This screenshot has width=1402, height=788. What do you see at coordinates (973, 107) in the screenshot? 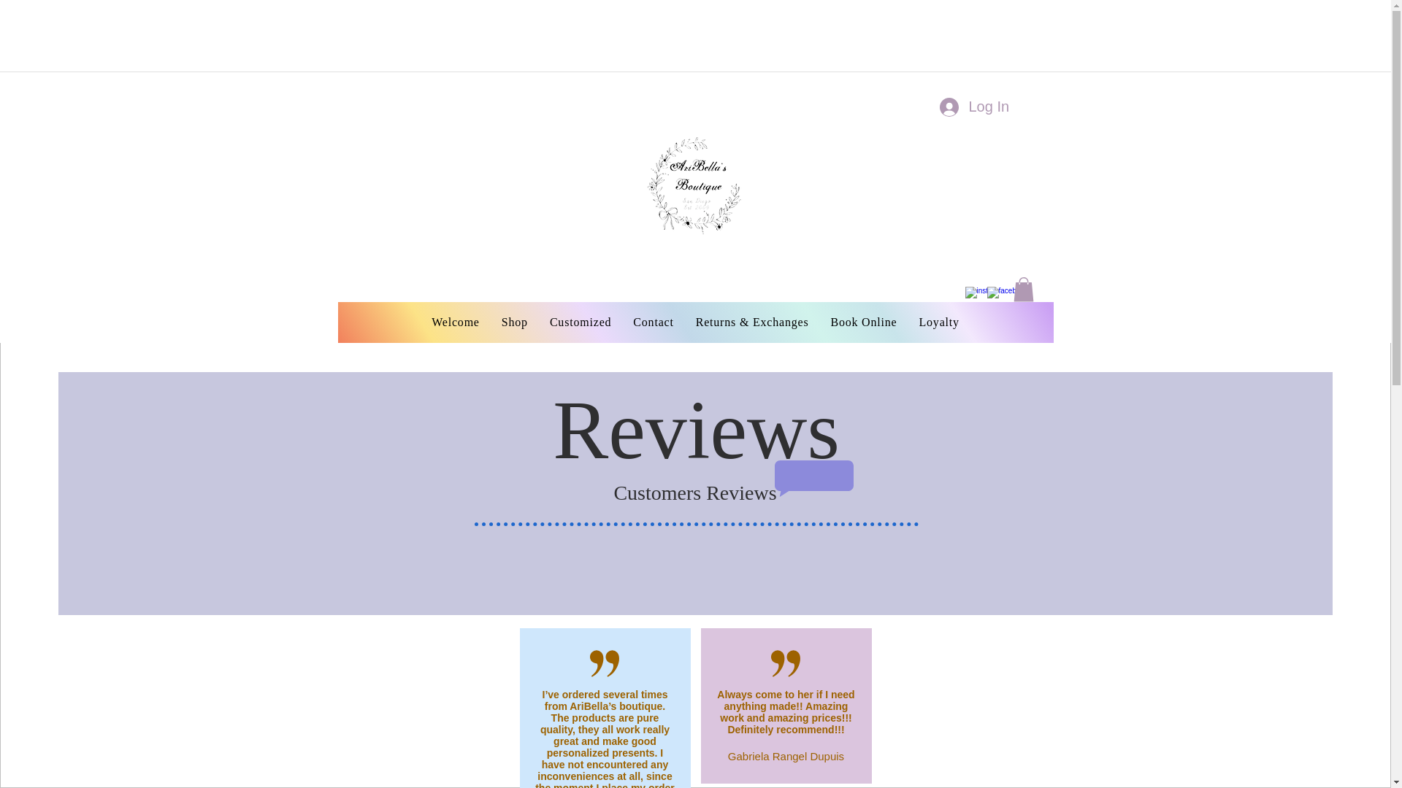
I see `Log In` at bounding box center [973, 107].